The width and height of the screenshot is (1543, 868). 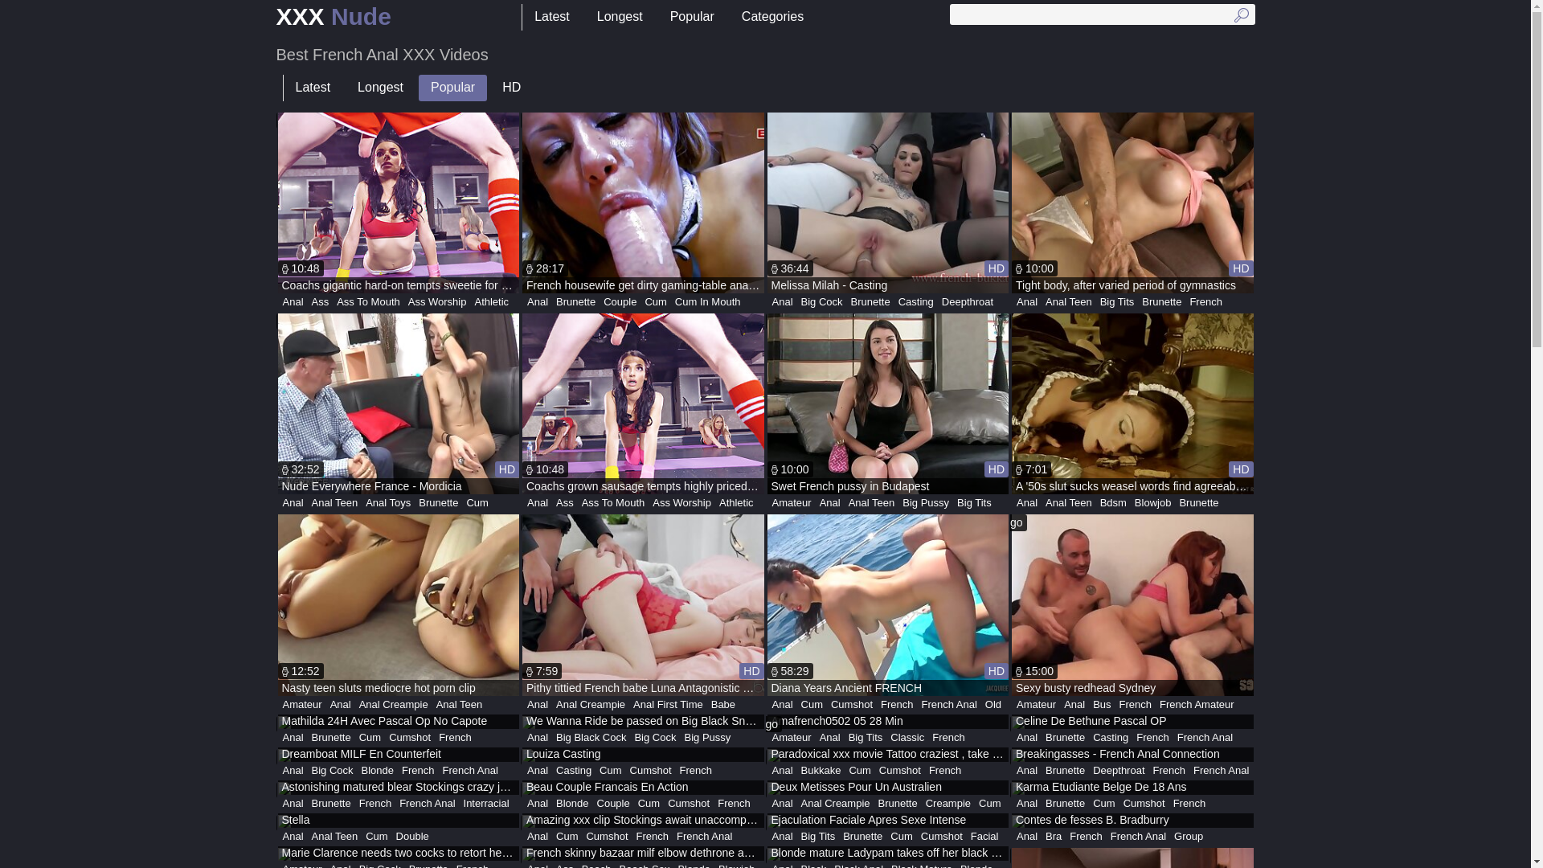 I want to click on Brunette, so click(x=439, y=503).